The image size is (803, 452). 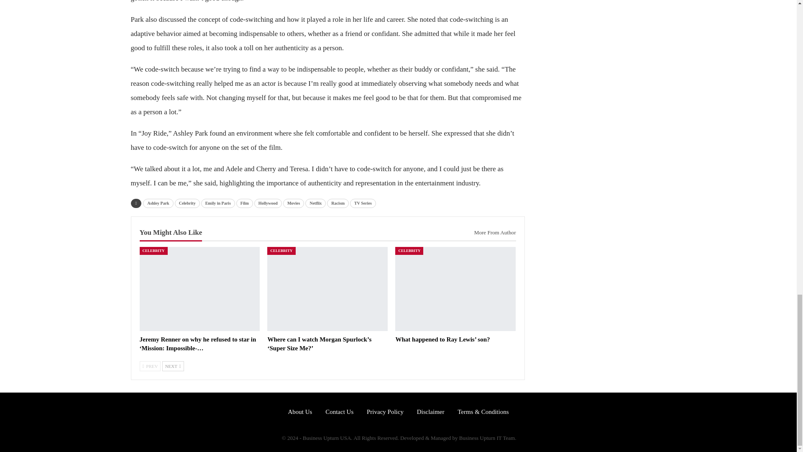 I want to click on Previous, so click(x=151, y=366).